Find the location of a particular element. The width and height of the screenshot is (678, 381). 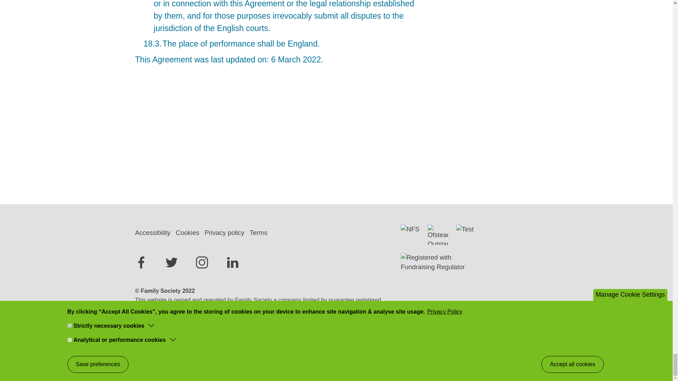

Website Terms is located at coordinates (289, 342).